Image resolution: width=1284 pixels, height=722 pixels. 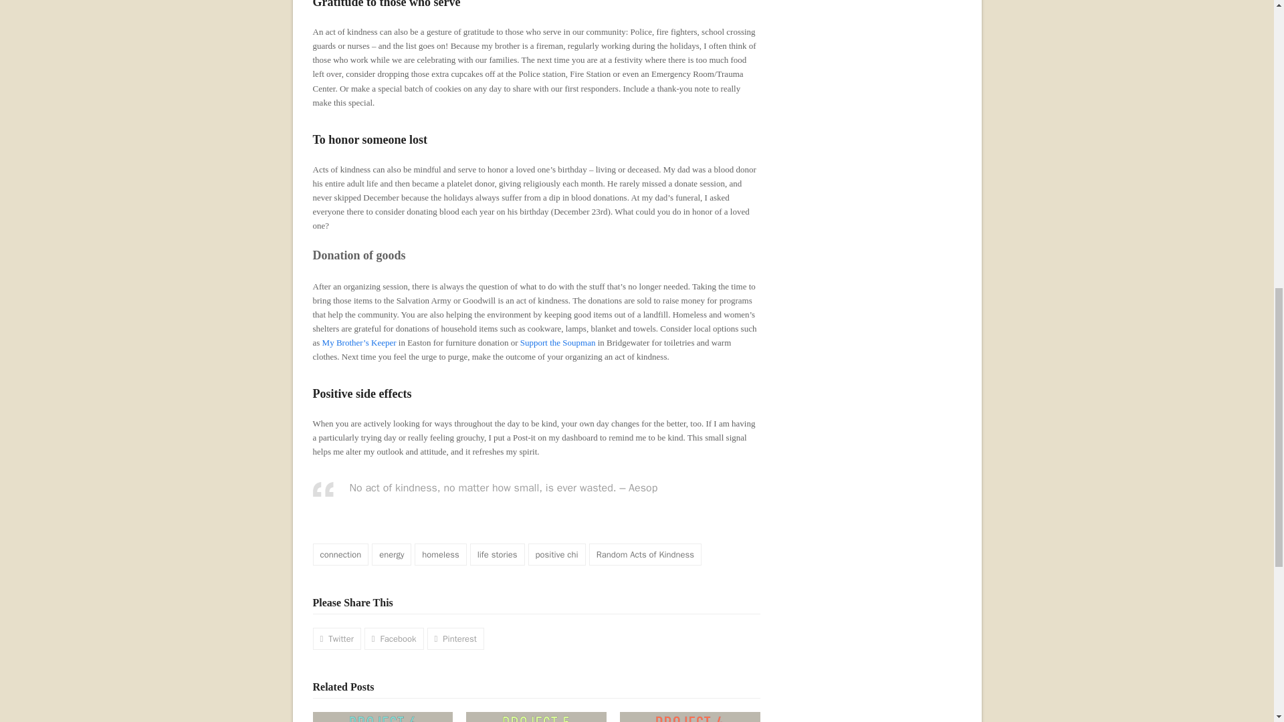 What do you see at coordinates (341, 554) in the screenshot?
I see `connection` at bounding box center [341, 554].